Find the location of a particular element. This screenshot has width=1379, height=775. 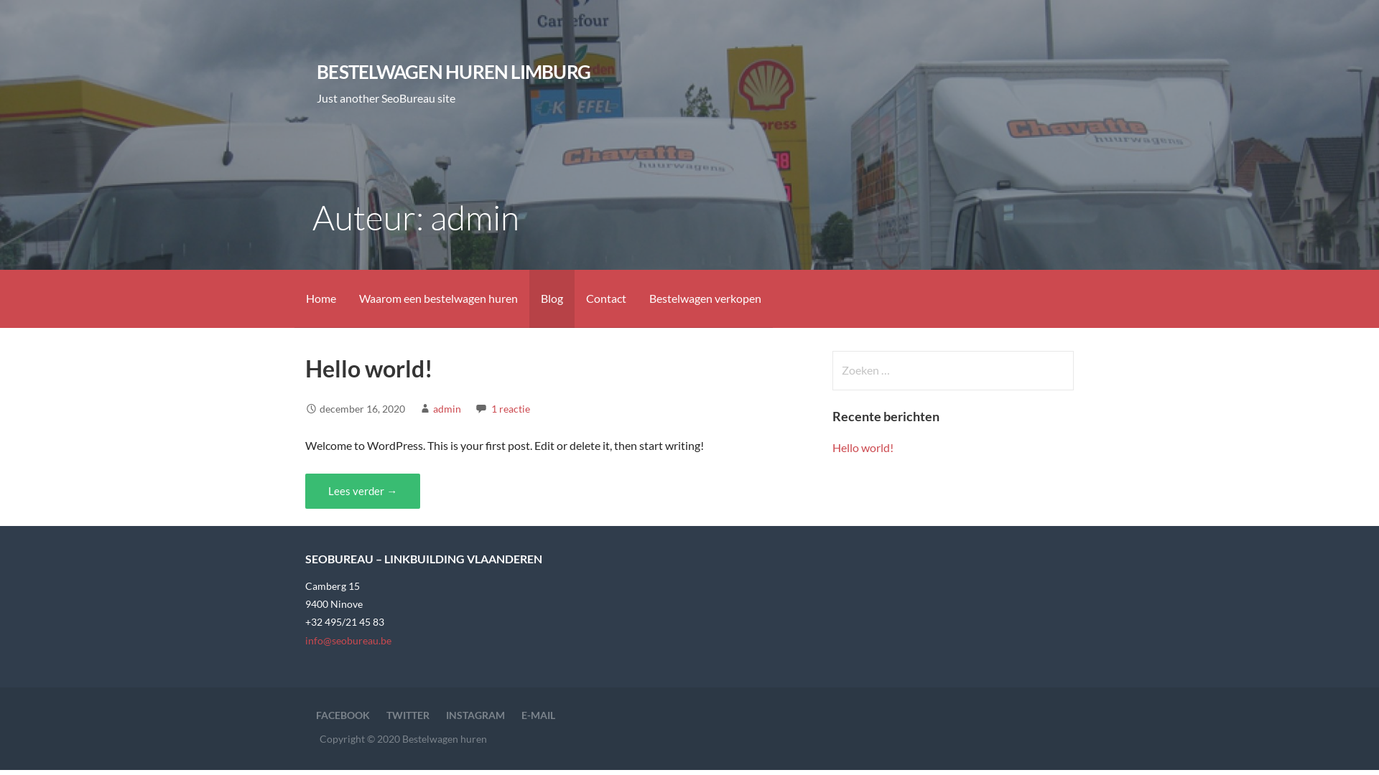

admin is located at coordinates (447, 409).